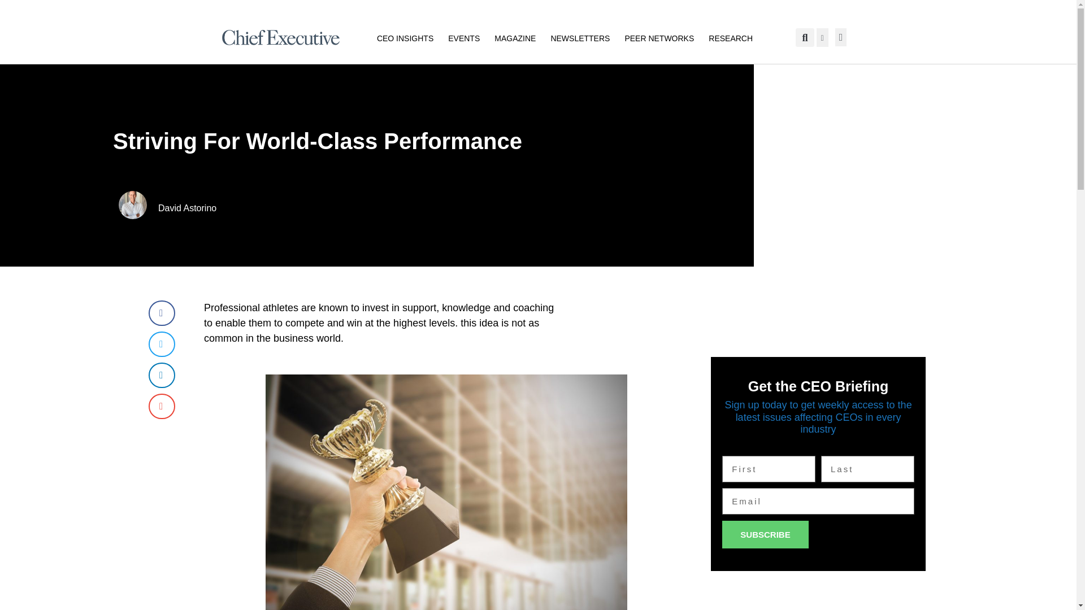 The width and height of the screenshot is (1085, 610). What do you see at coordinates (580, 37) in the screenshot?
I see `NEWSLETTERS` at bounding box center [580, 37].